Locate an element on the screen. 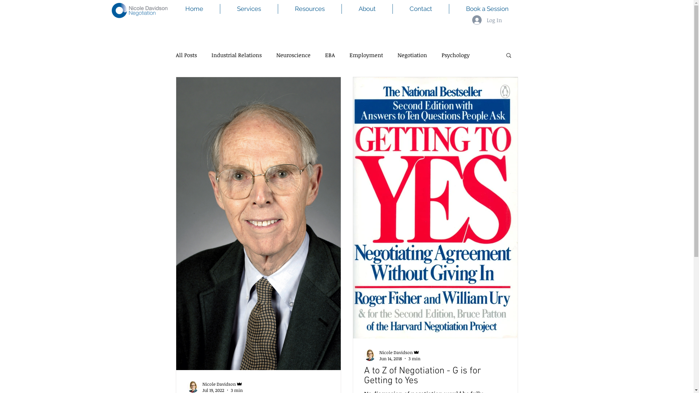  Book a Session is located at coordinates (487, 9).